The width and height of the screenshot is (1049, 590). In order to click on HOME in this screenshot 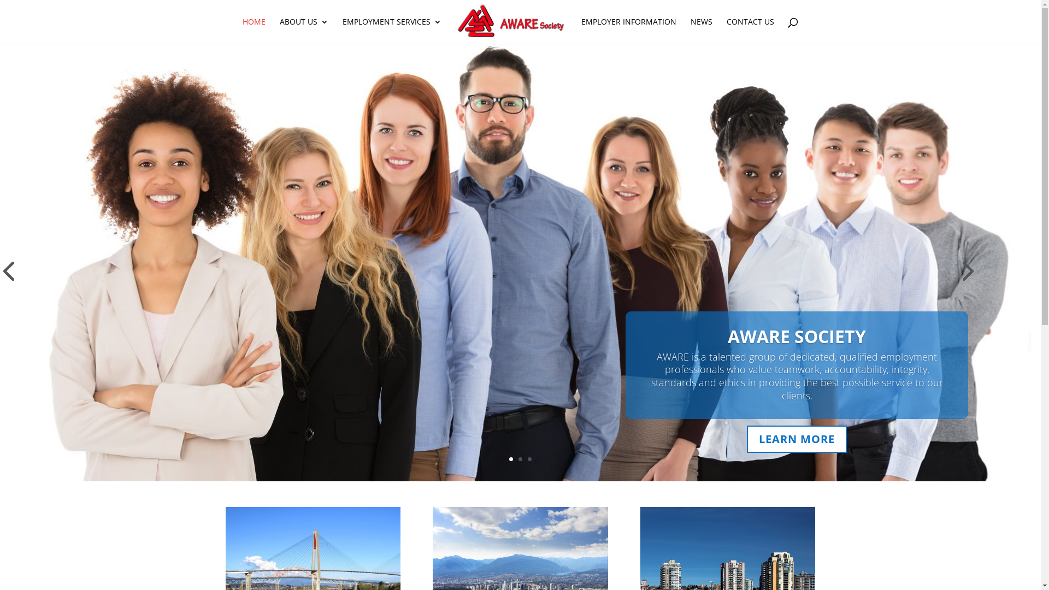, I will do `click(254, 31)`.